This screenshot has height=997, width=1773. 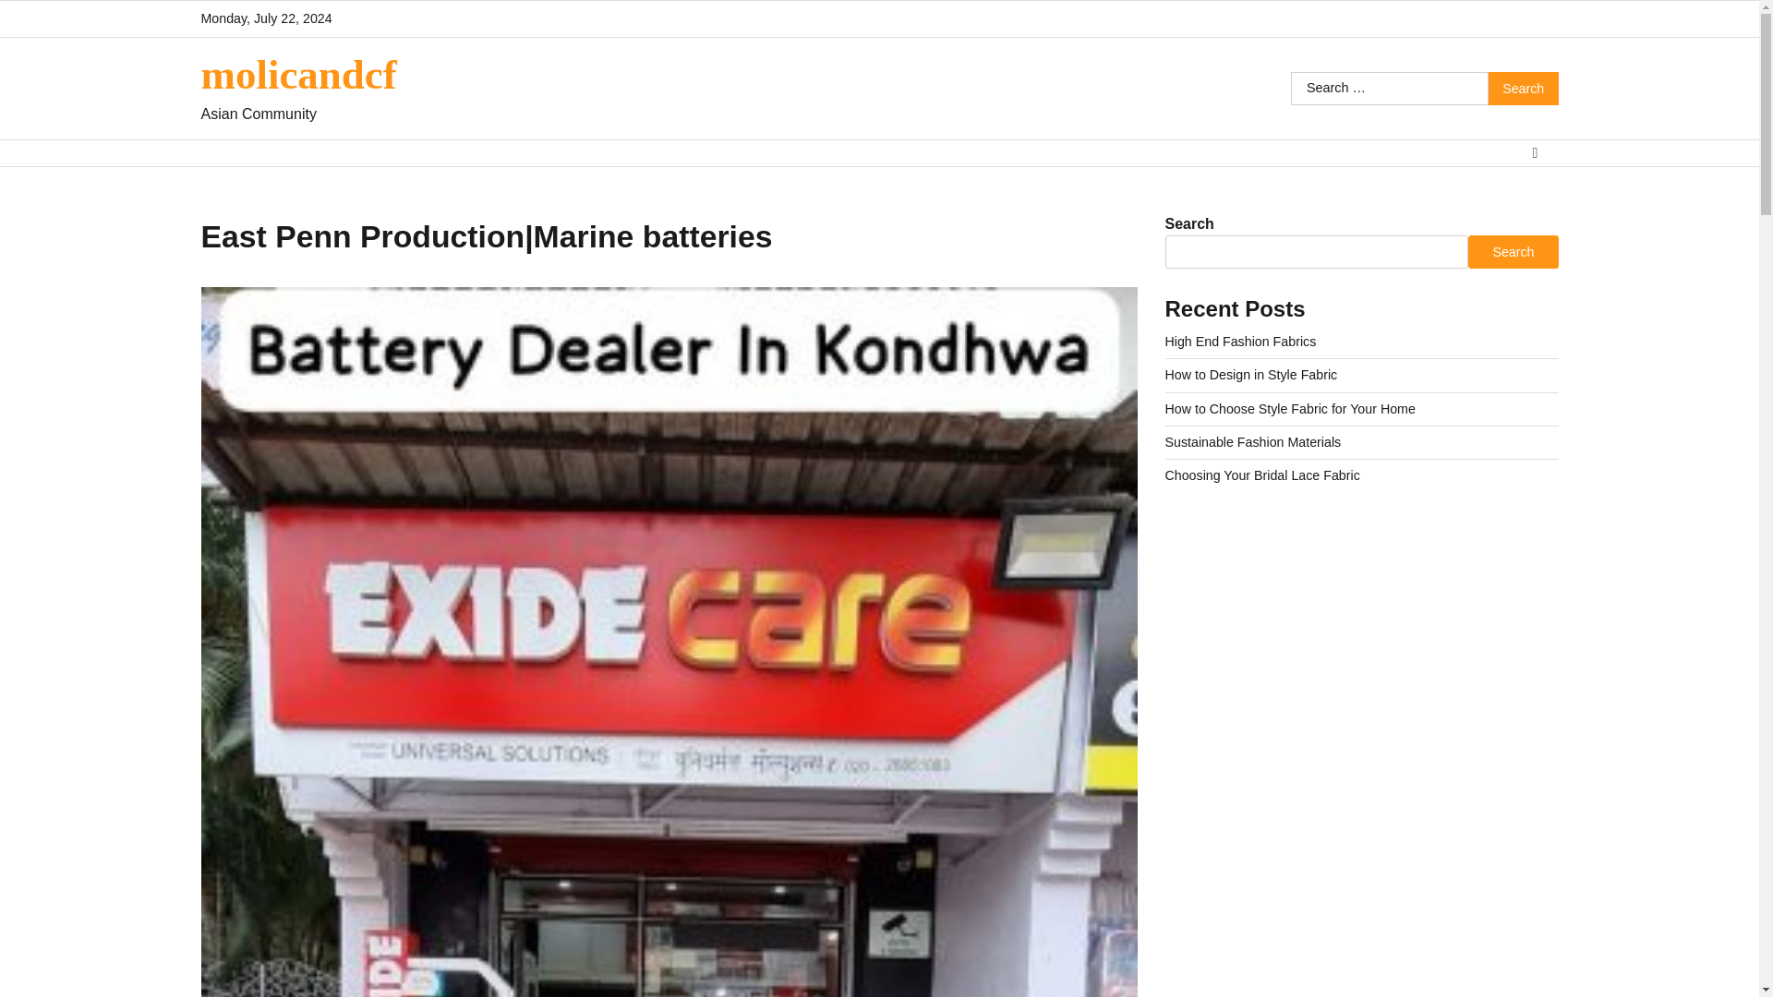 I want to click on Choosing Your Bridal Lace Fabric, so click(x=1261, y=474).